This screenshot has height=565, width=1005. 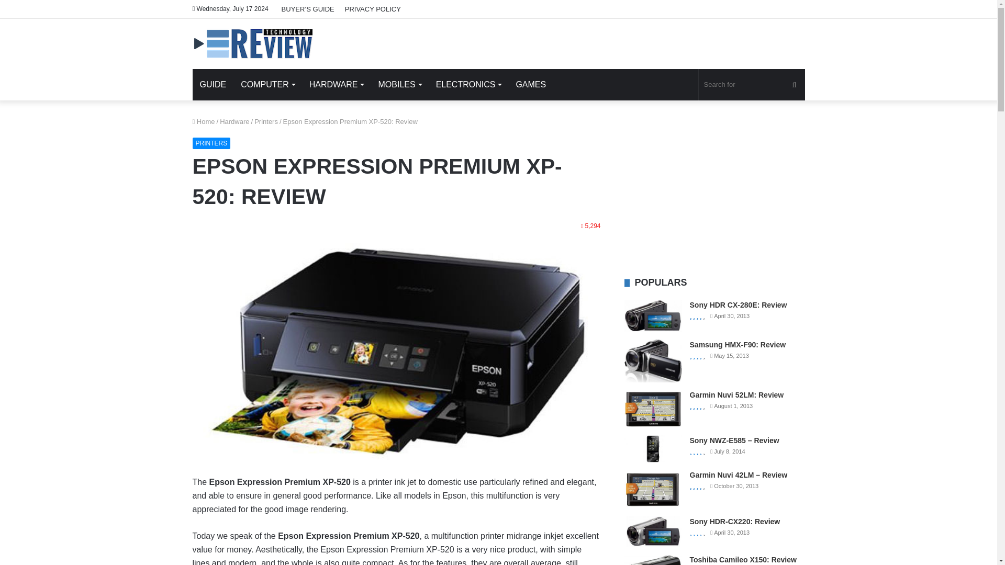 What do you see at coordinates (468, 85) in the screenshot?
I see `ELECTRONICS` at bounding box center [468, 85].